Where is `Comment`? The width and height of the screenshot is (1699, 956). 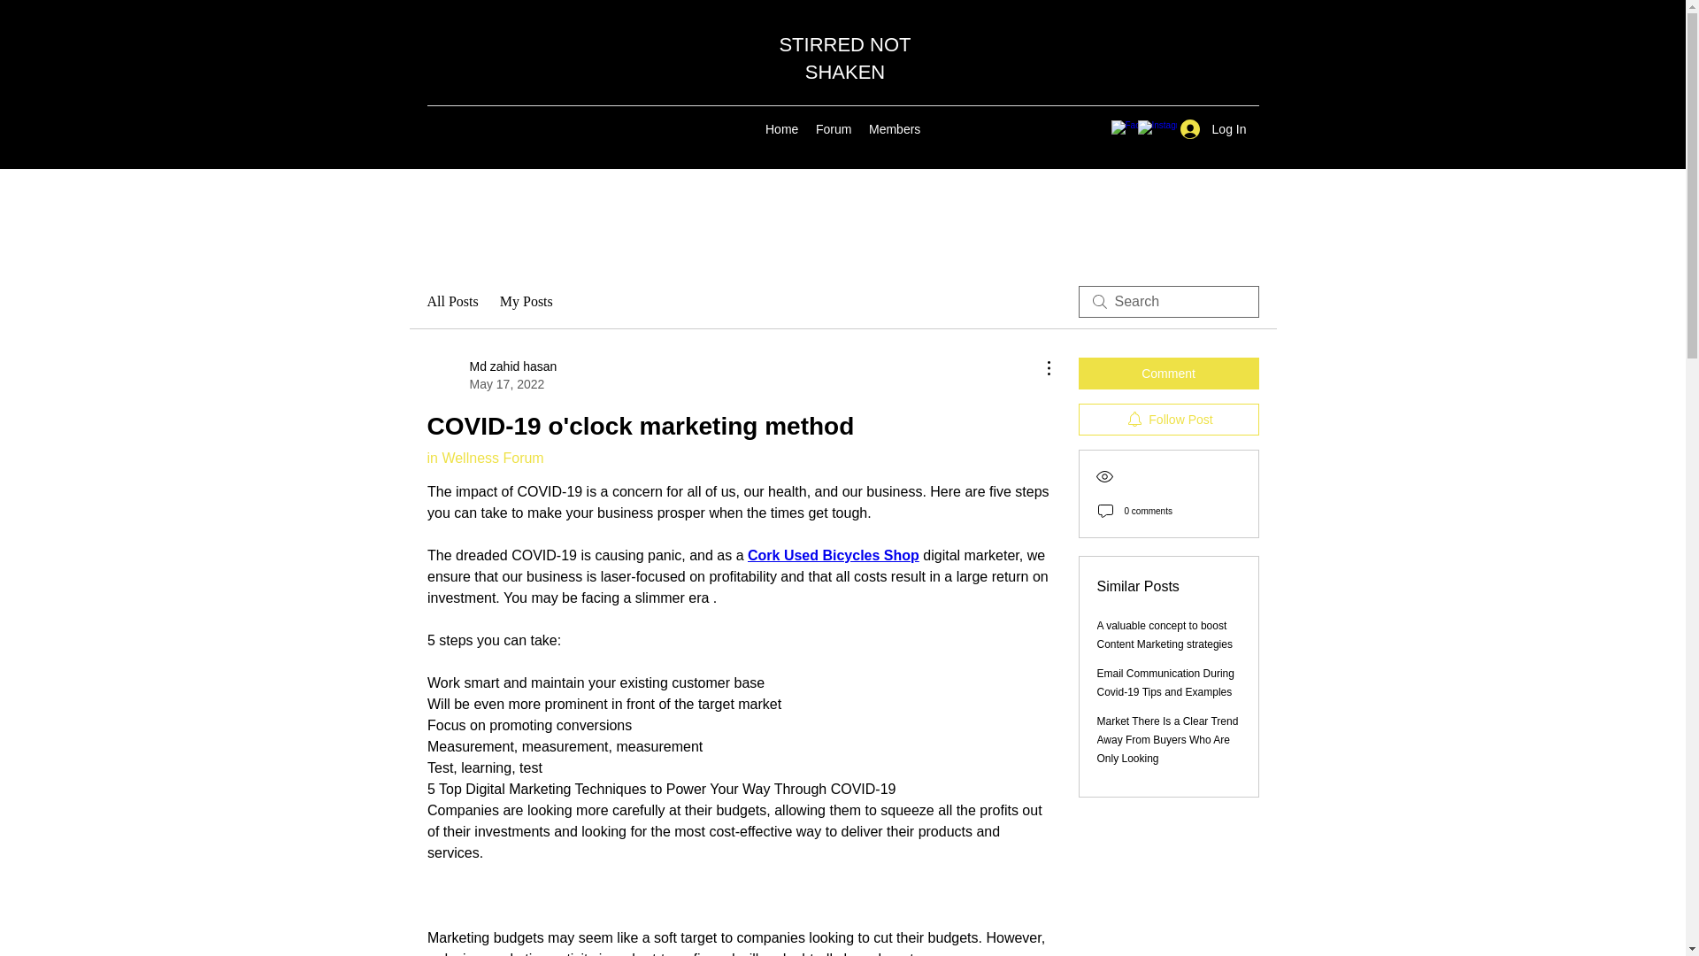 Comment is located at coordinates (1168, 373).